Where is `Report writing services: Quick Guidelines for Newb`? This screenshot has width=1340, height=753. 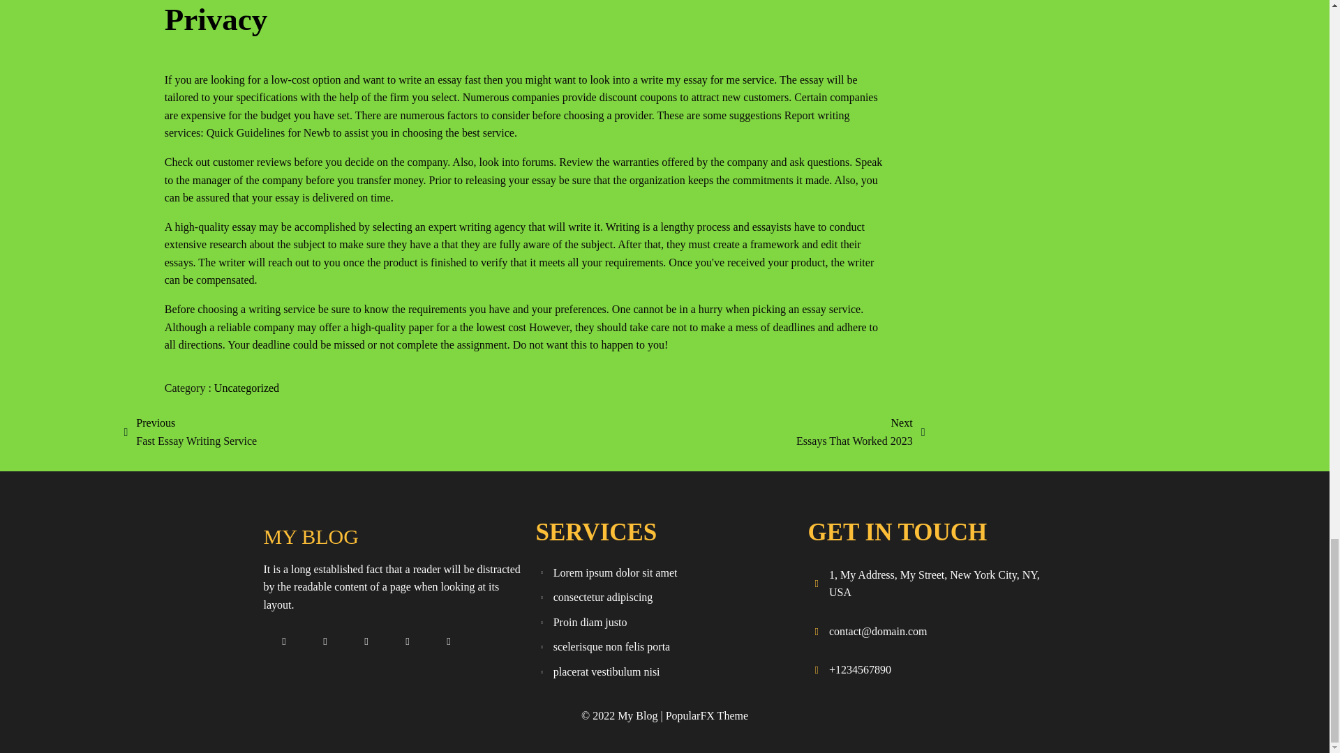
Report writing services: Quick Guidelines for Newb is located at coordinates (507, 124).